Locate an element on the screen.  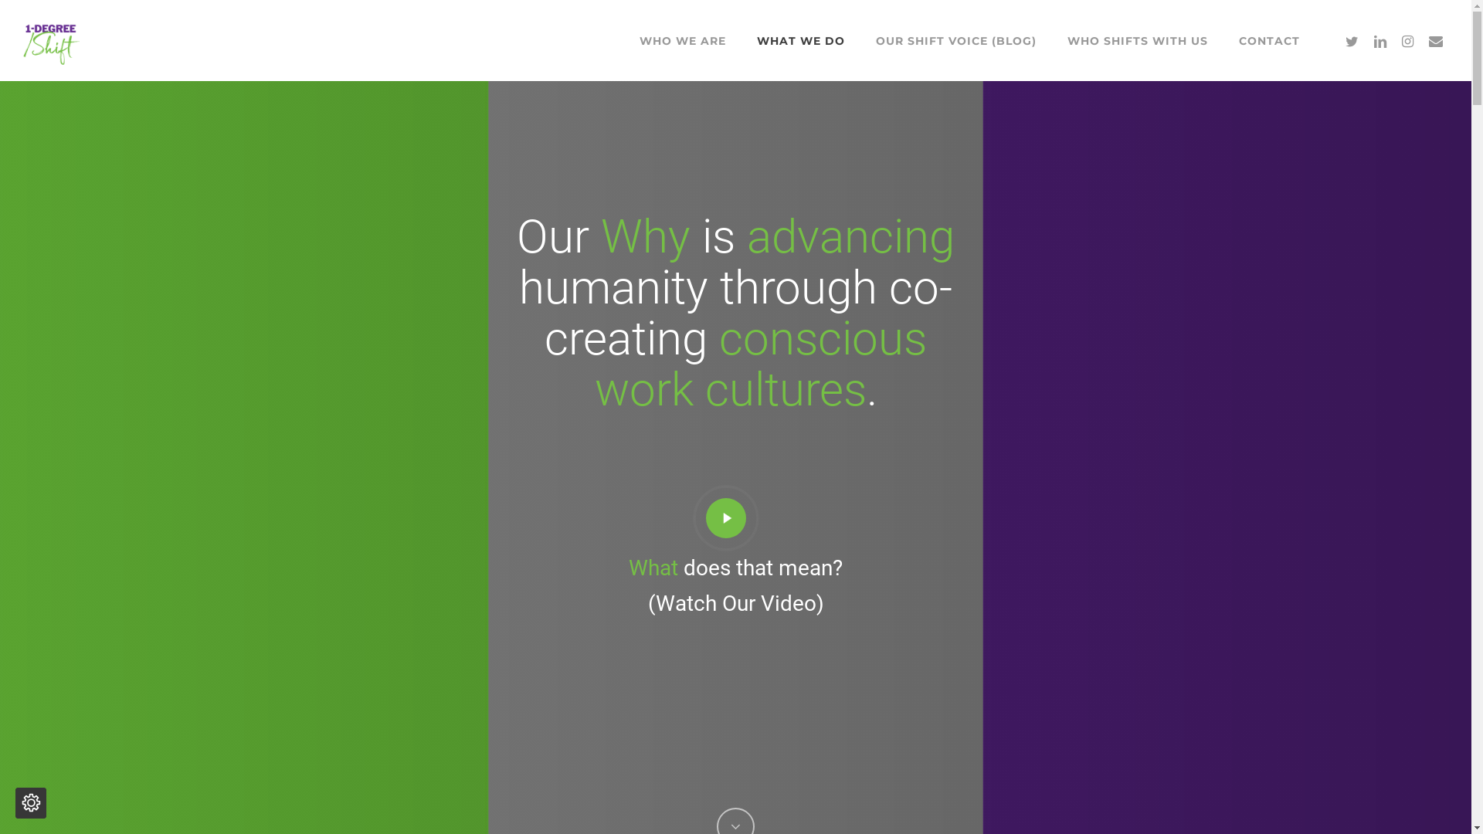
WHO SHIFTS WITH US is located at coordinates (1138, 40).